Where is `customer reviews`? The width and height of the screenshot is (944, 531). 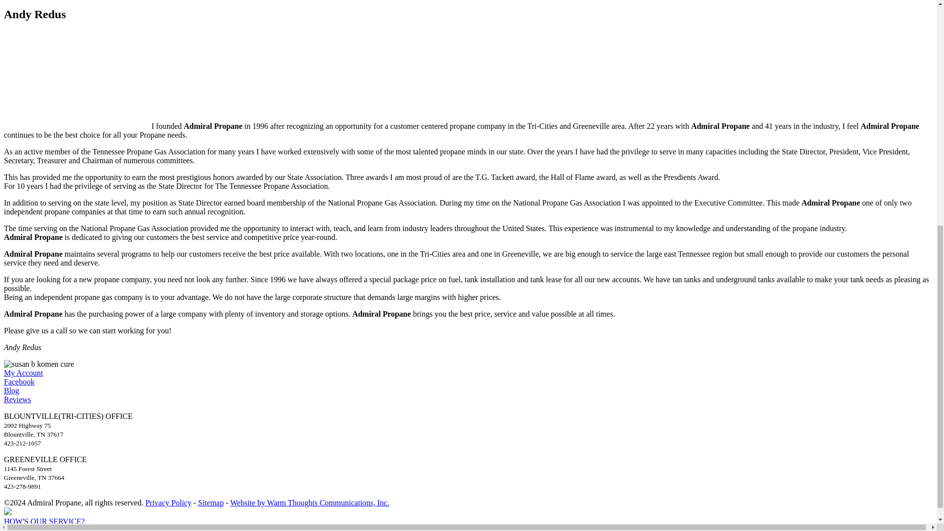 customer reviews is located at coordinates (17, 399).